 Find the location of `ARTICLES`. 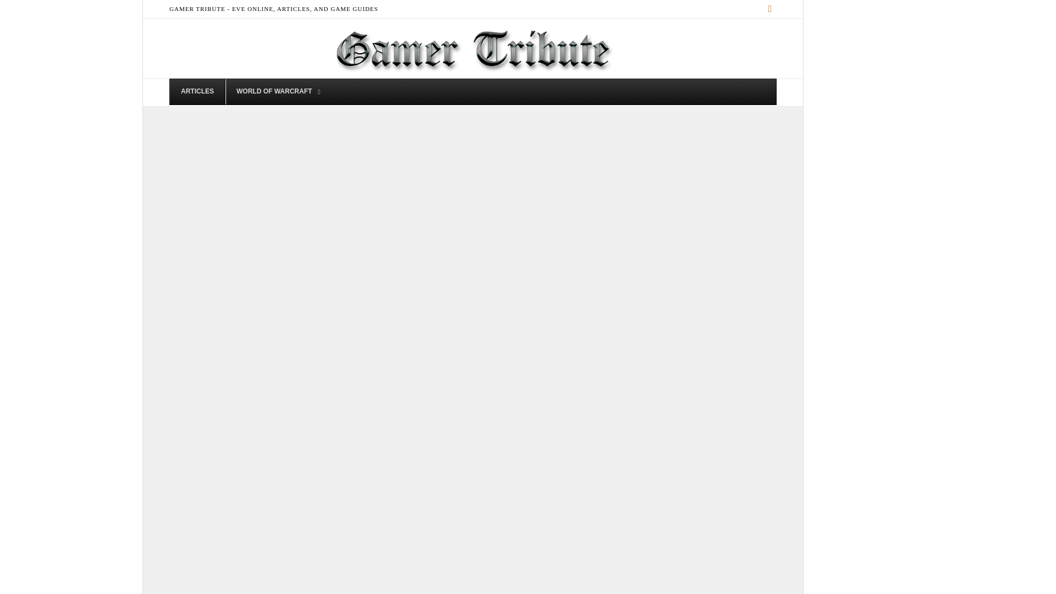

ARTICLES is located at coordinates (197, 91).